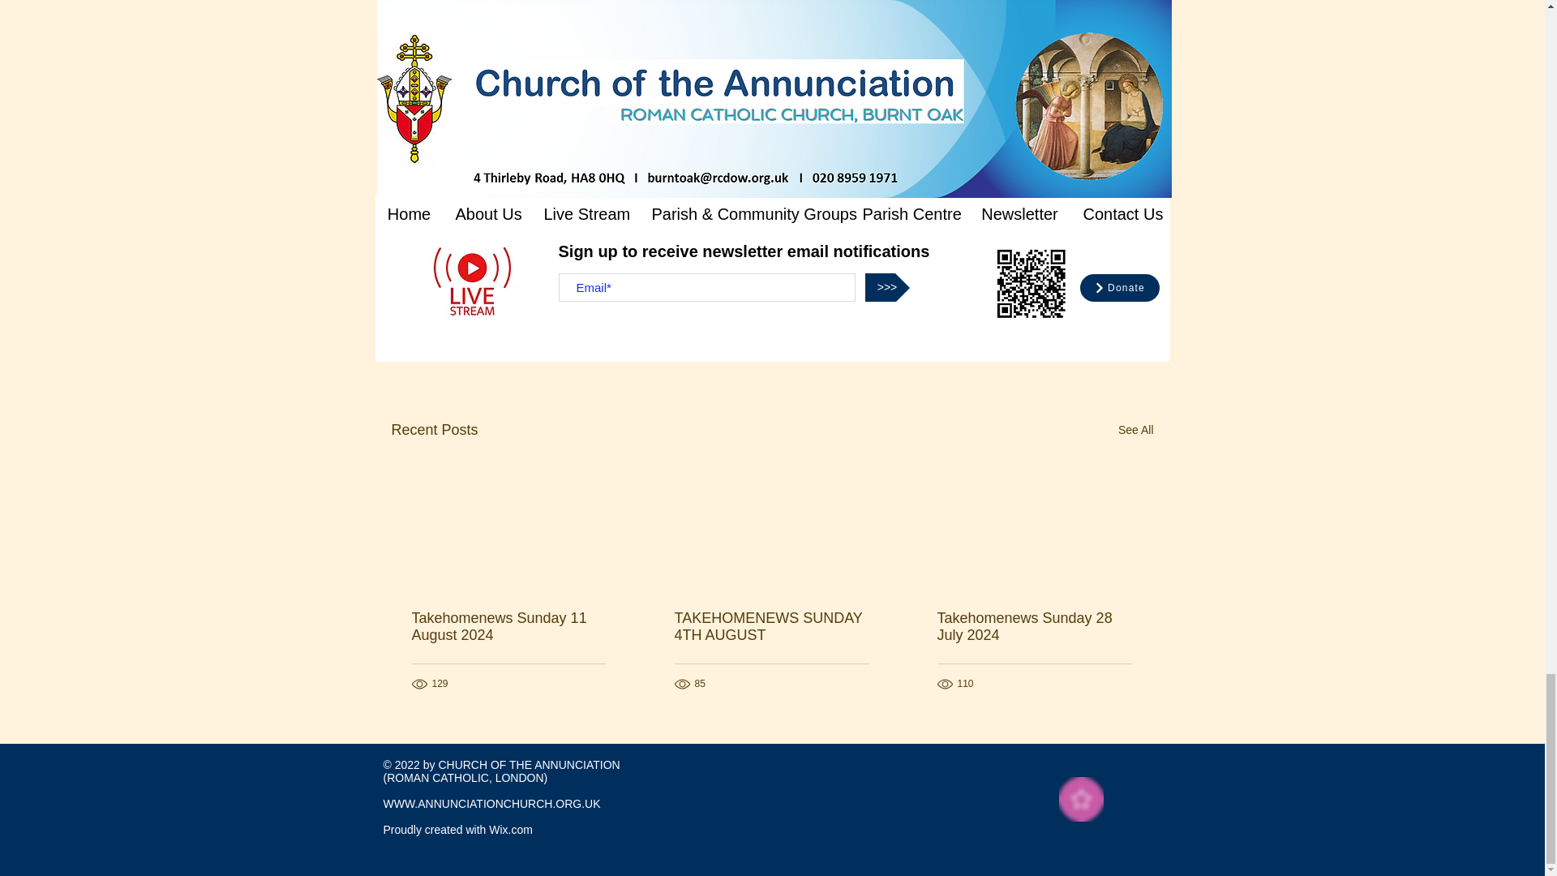 This screenshot has width=1557, height=876. I want to click on Wix.com, so click(510, 830).